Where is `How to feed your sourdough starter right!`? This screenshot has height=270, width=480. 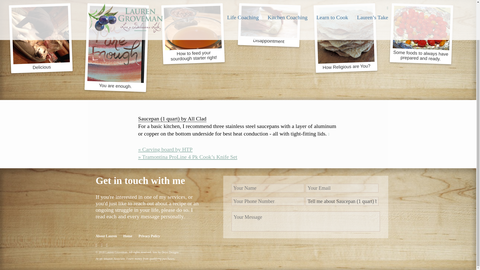
How to feed your sourdough starter right! is located at coordinates (192, 32).